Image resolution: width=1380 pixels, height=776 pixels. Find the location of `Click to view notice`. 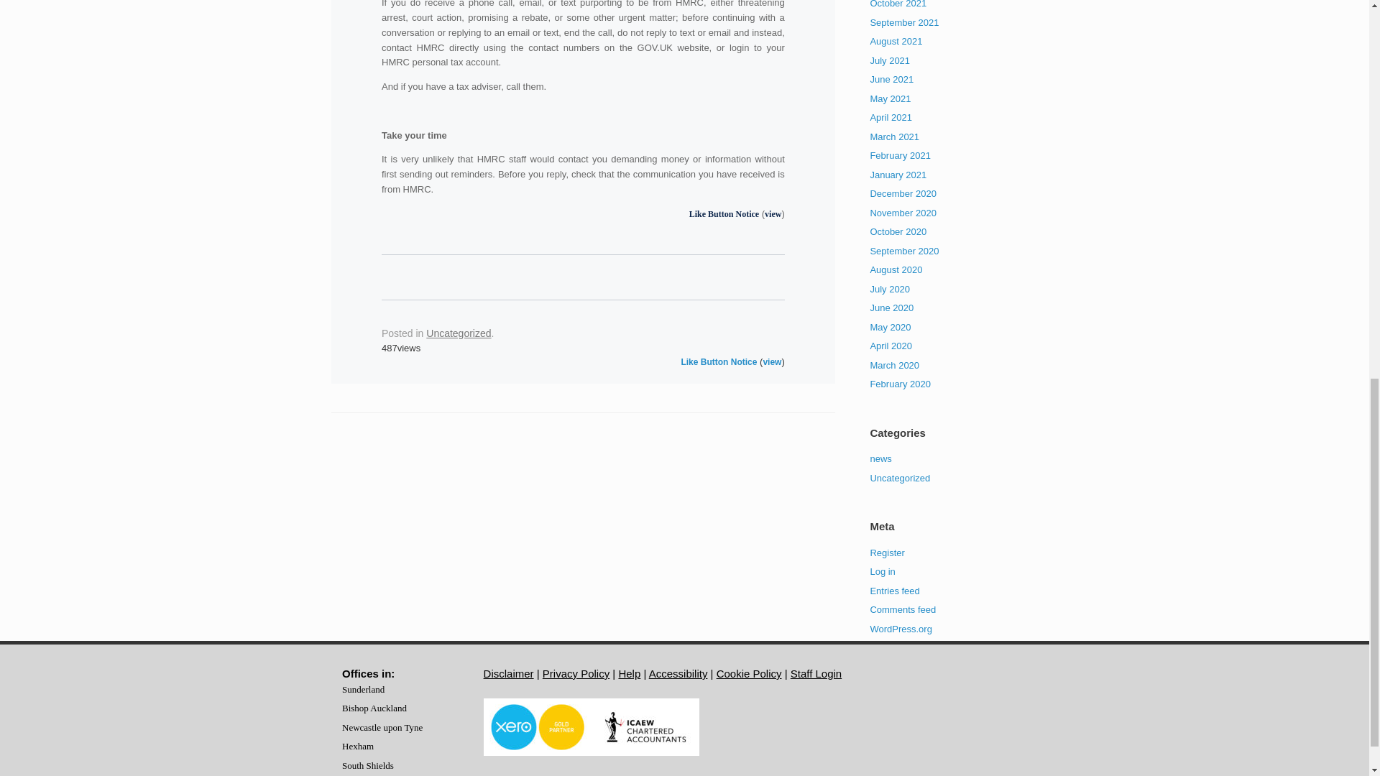

Click to view notice is located at coordinates (772, 361).